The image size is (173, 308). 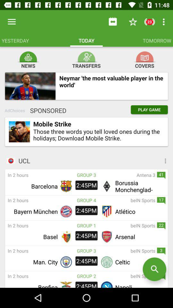 What do you see at coordinates (86, 200) in the screenshot?
I see `launch the group 4 icon` at bounding box center [86, 200].